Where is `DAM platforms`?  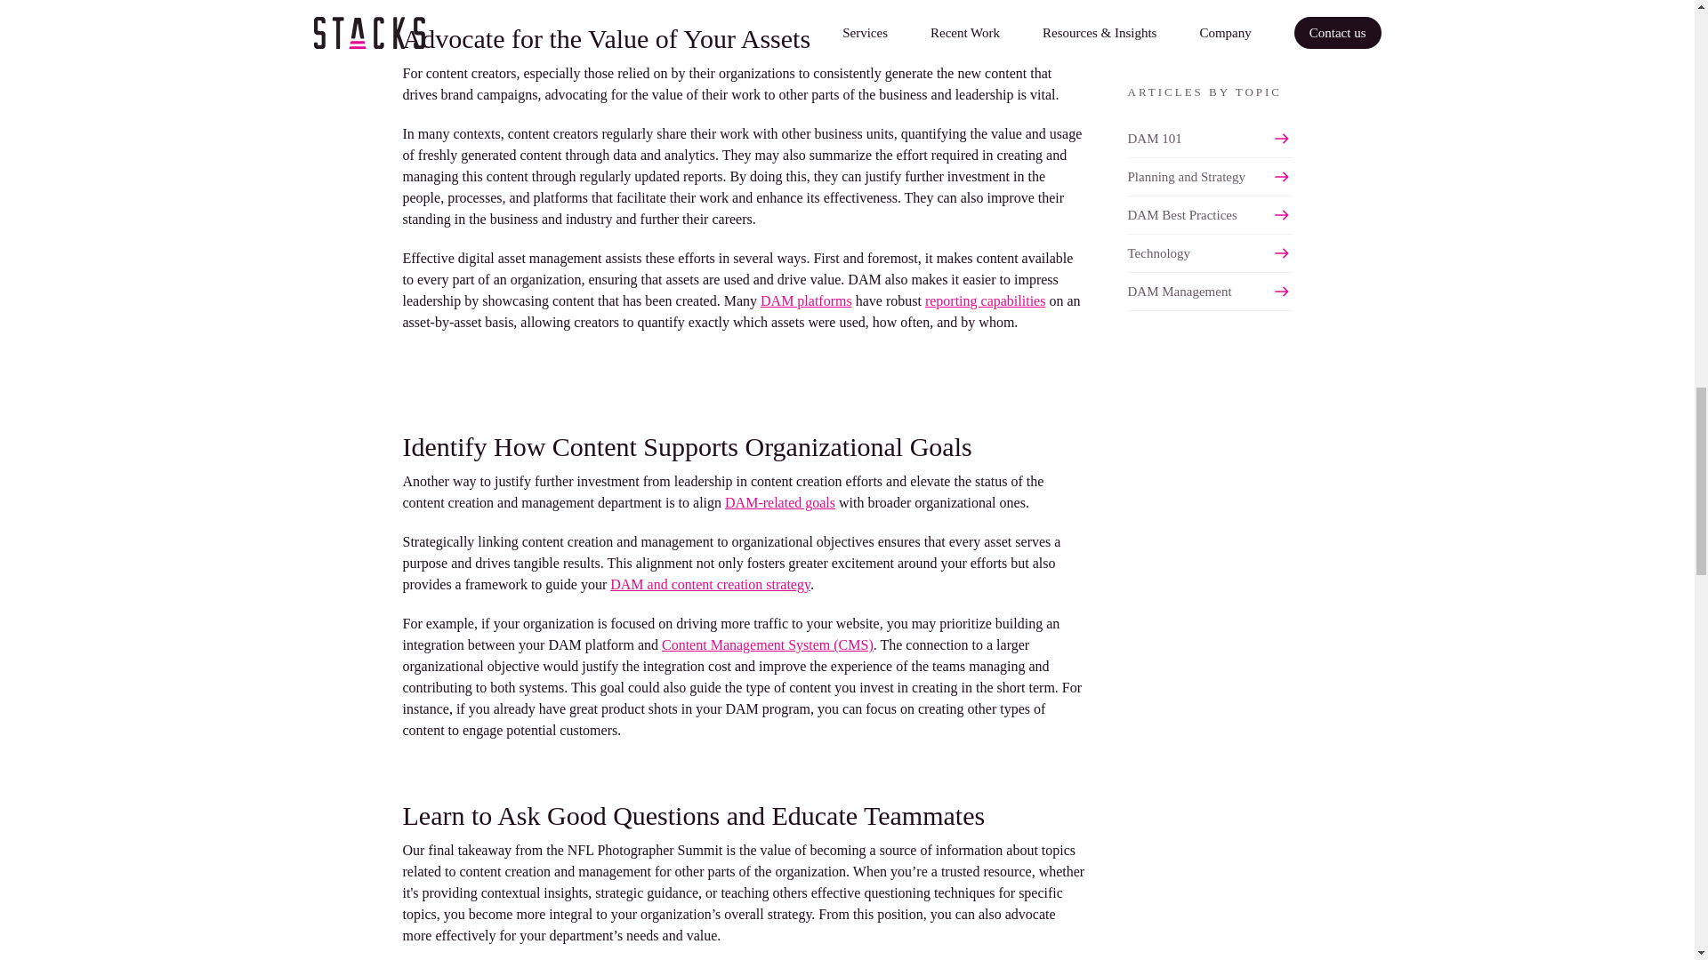
DAM platforms is located at coordinates (806, 300).